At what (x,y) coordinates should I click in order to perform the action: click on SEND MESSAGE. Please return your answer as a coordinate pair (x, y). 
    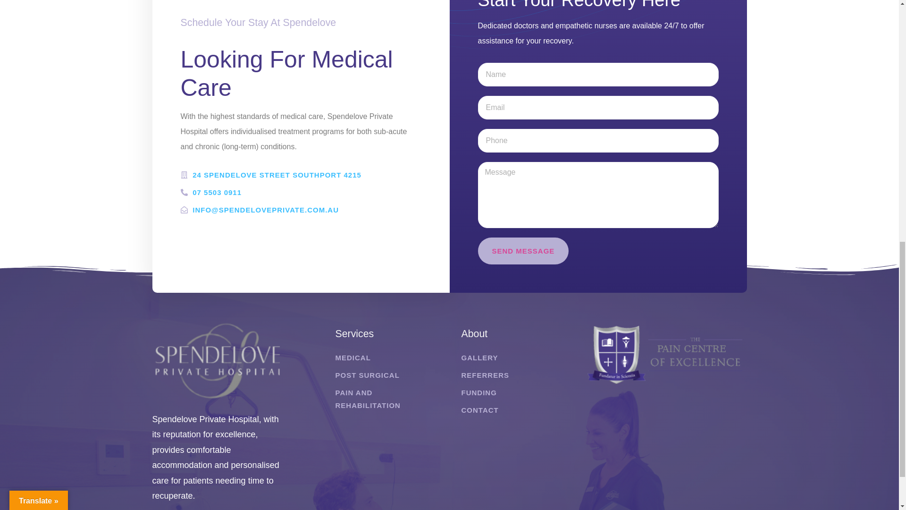
    Looking at the image, I should click on (523, 251).